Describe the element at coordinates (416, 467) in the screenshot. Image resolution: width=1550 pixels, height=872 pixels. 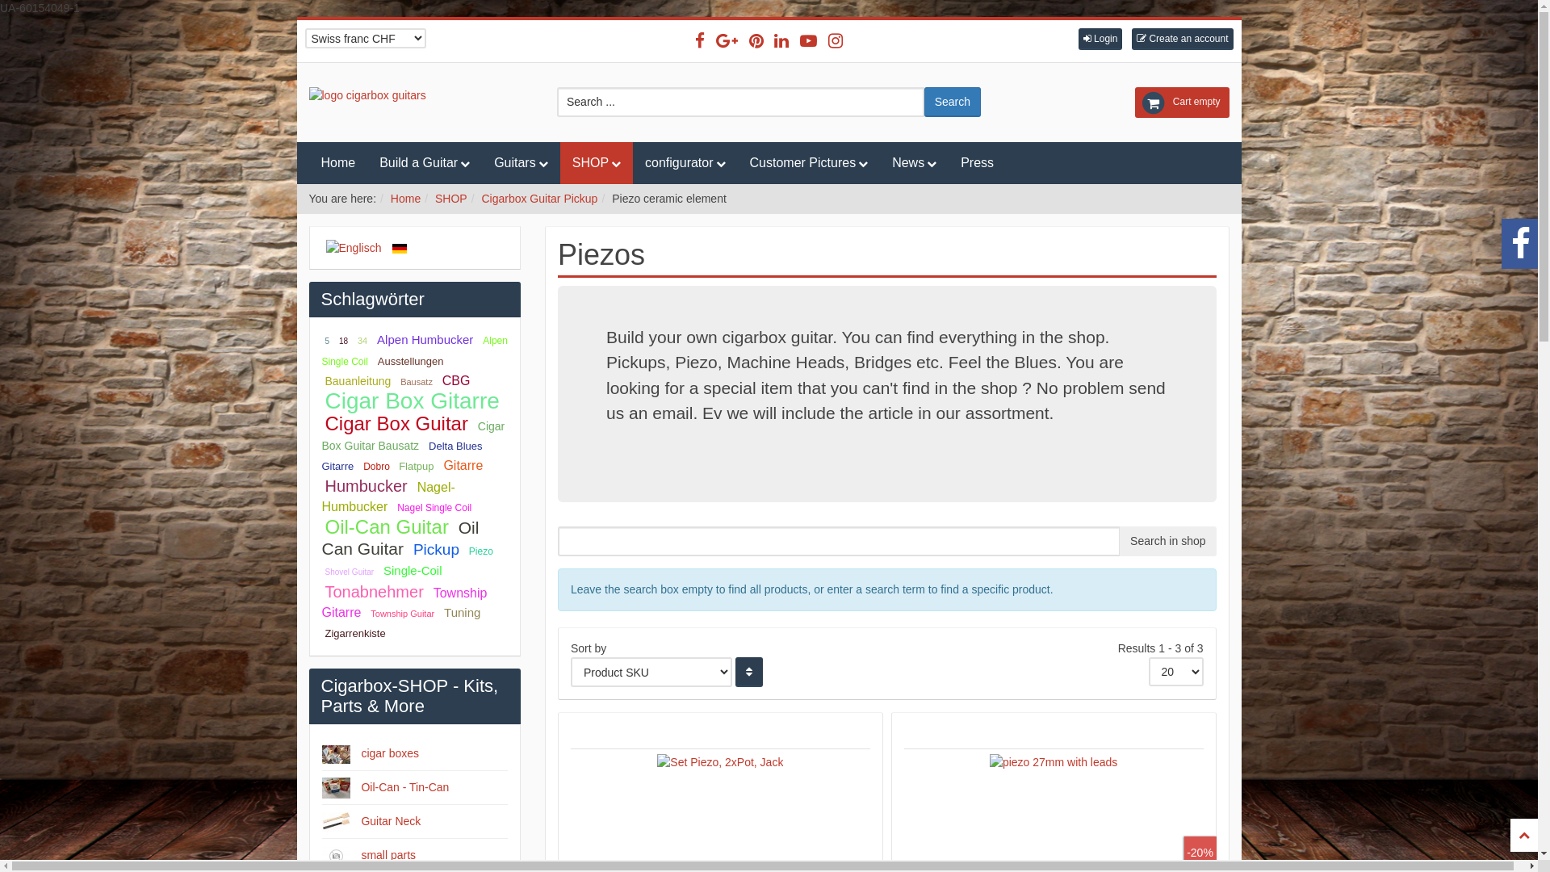
I see `Flatpup` at that location.